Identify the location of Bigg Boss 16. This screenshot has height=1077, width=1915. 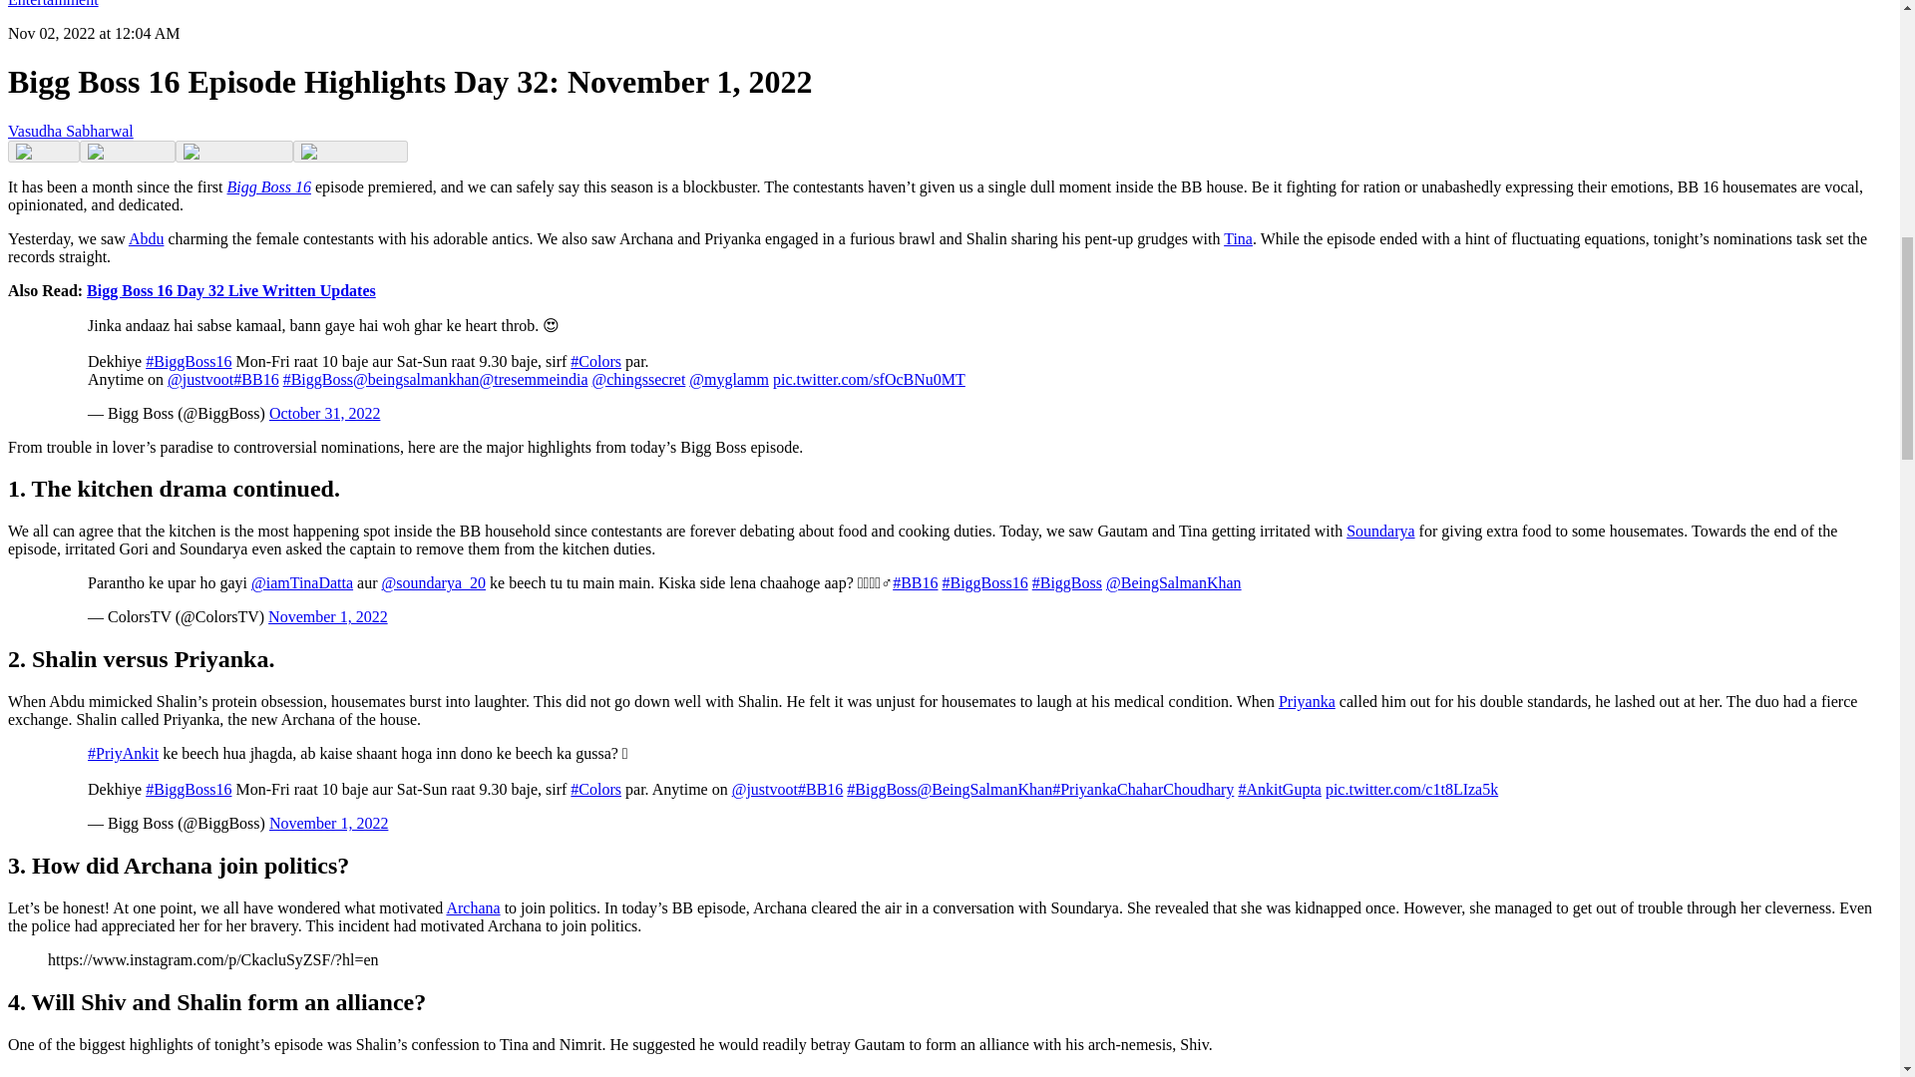
(269, 185).